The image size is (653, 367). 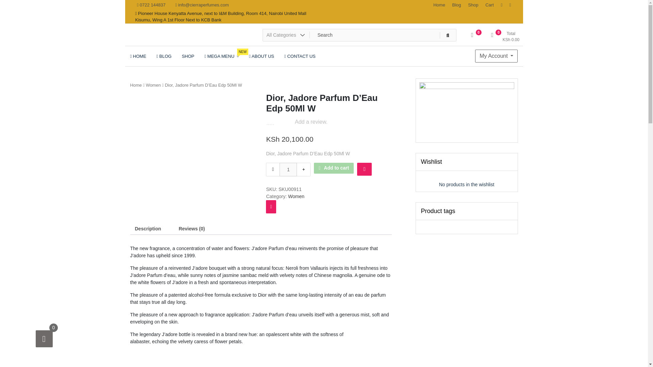 What do you see at coordinates (188, 56) in the screenshot?
I see `SHOP` at bounding box center [188, 56].